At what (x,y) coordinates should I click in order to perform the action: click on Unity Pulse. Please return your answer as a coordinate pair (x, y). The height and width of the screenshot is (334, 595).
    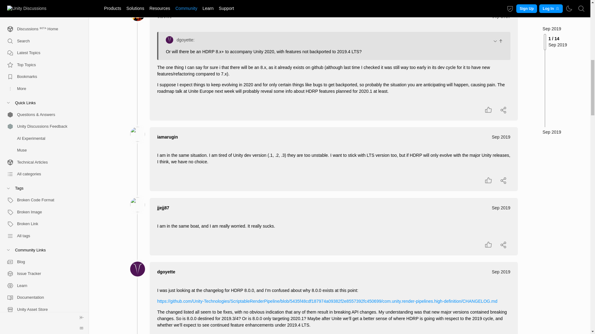
    Looking at the image, I should click on (42, 11).